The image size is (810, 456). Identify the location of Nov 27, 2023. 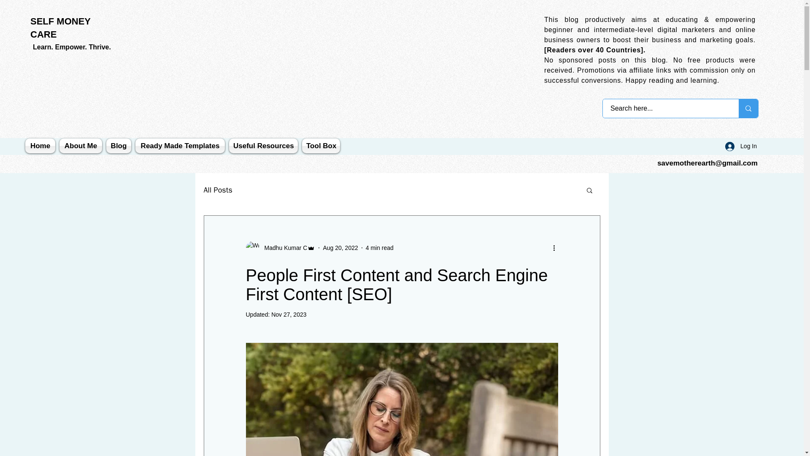
(289, 314).